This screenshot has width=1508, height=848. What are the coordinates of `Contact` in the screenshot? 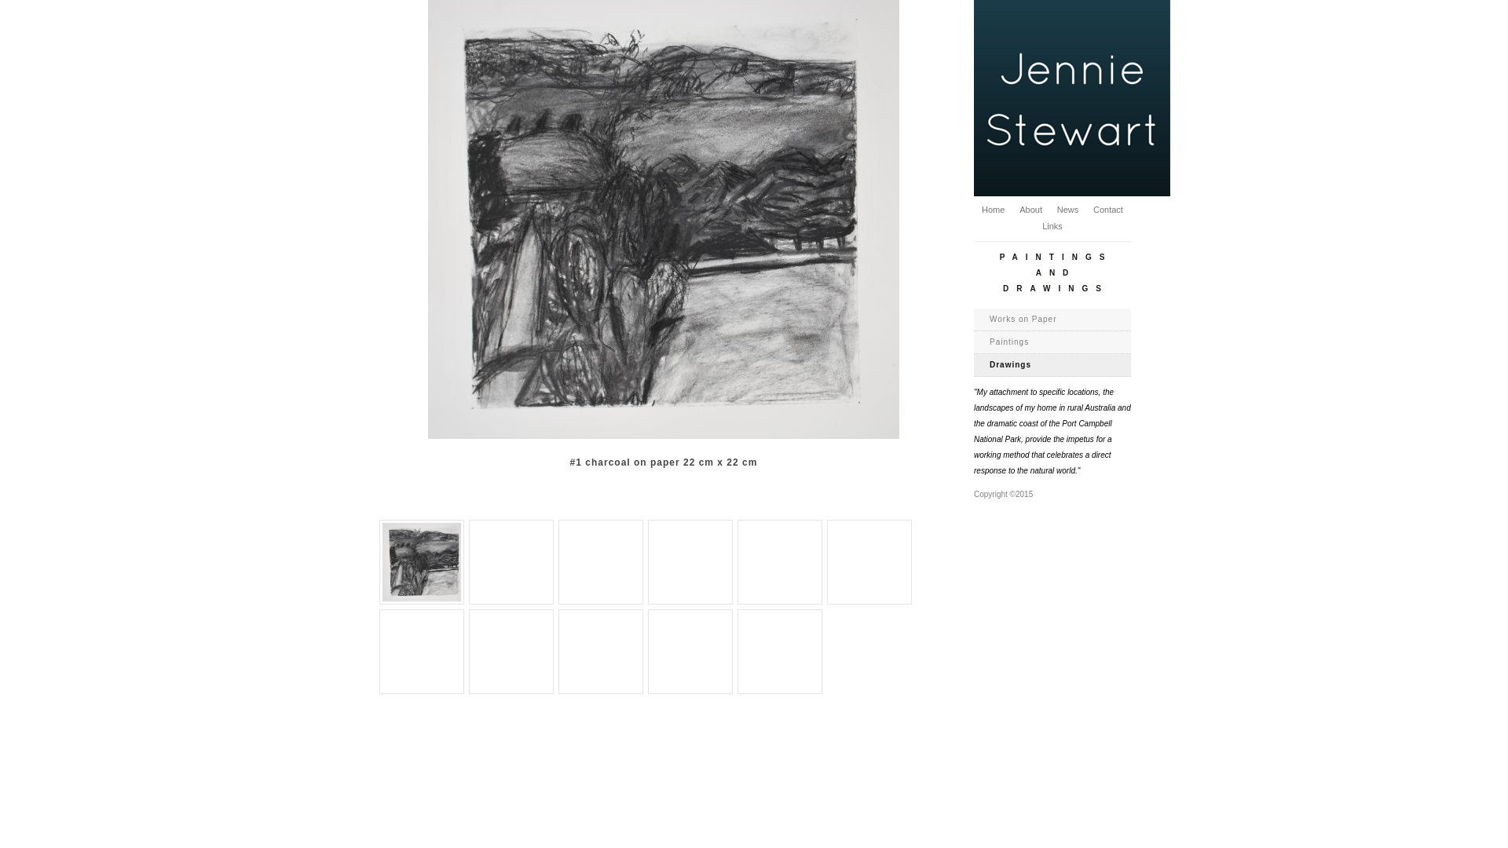 It's located at (1108, 210).